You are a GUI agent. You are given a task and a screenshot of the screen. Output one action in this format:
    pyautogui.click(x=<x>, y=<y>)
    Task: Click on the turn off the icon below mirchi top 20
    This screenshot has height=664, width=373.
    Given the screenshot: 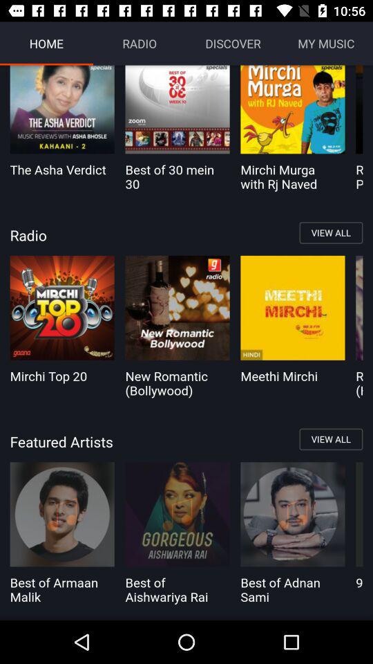 What is the action you would take?
    pyautogui.click(x=186, y=441)
    